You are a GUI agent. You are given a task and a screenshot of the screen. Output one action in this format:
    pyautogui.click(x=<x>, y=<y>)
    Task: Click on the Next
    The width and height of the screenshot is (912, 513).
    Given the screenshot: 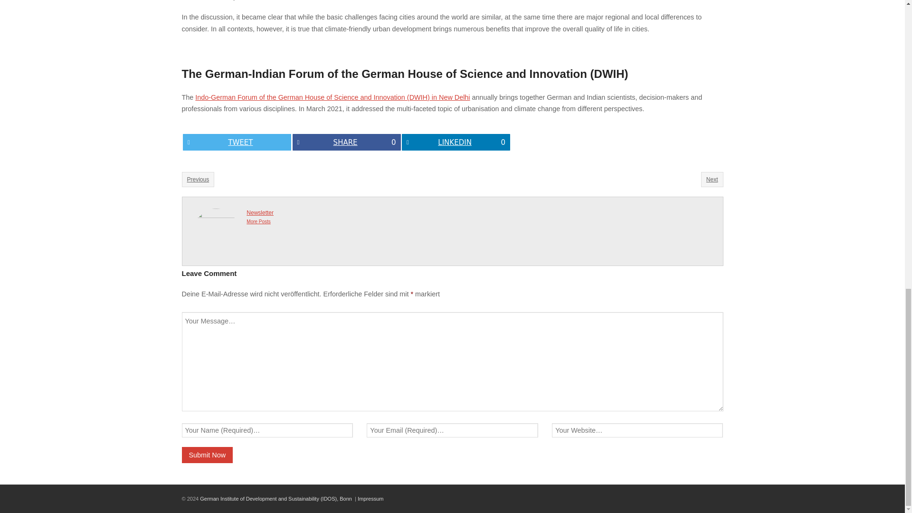 What is the action you would take?
    pyautogui.click(x=712, y=180)
    